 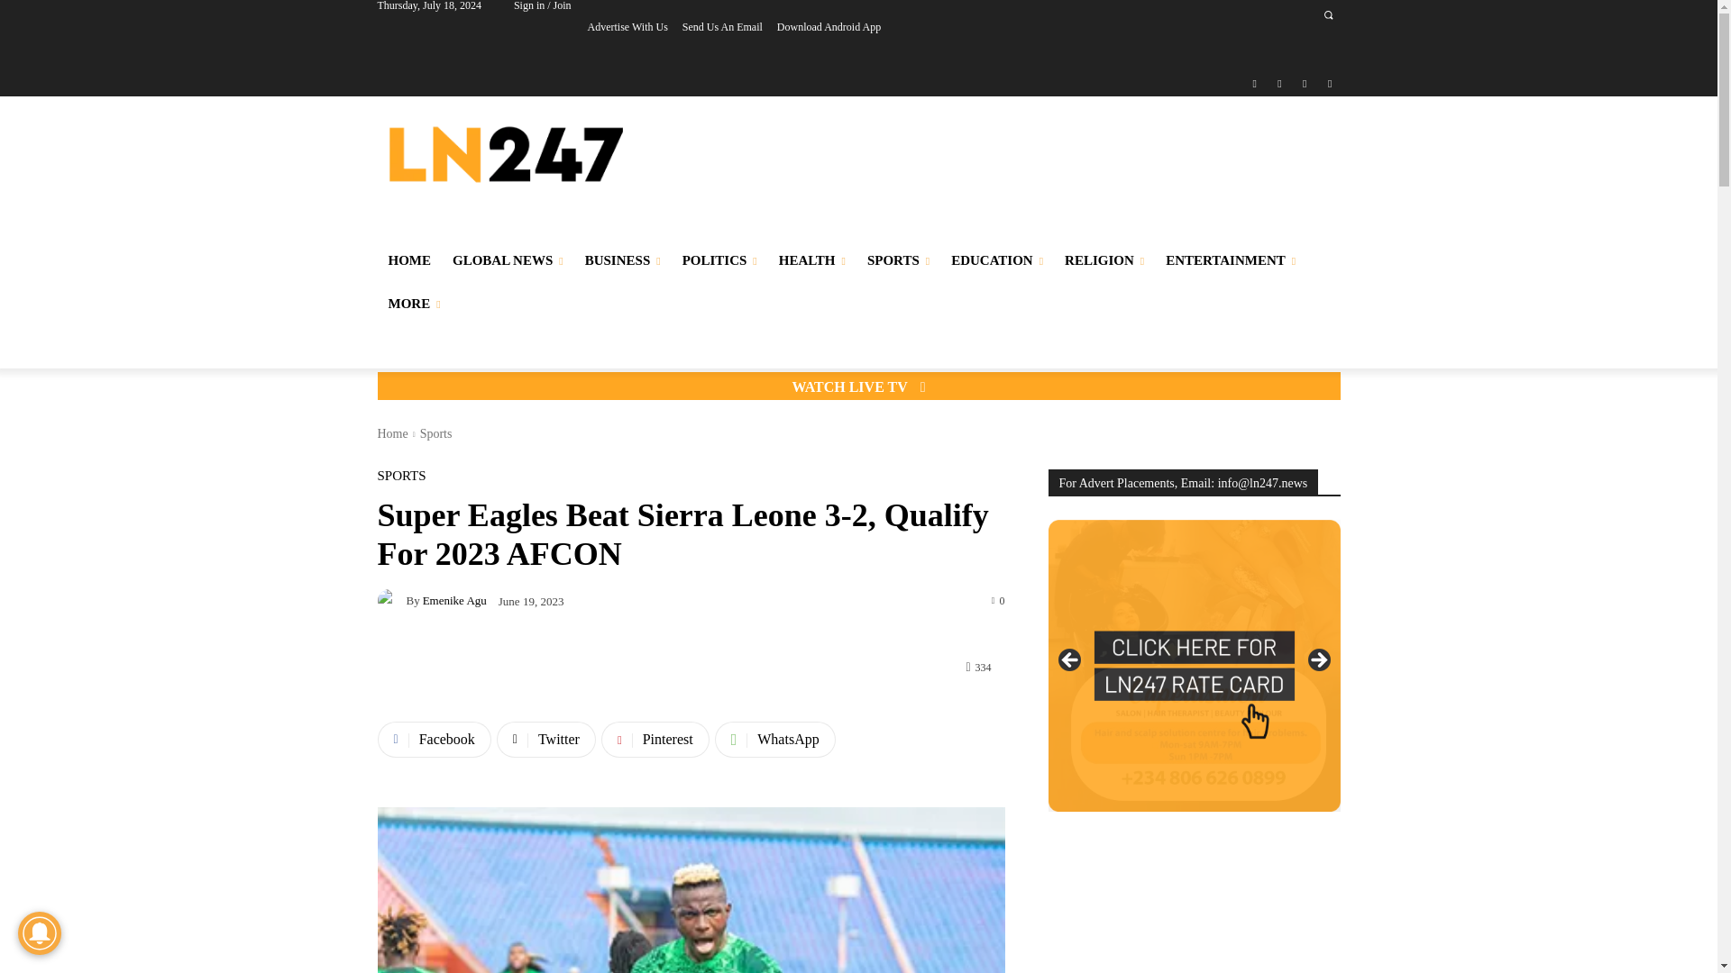 I want to click on Instagram, so click(x=1278, y=84).